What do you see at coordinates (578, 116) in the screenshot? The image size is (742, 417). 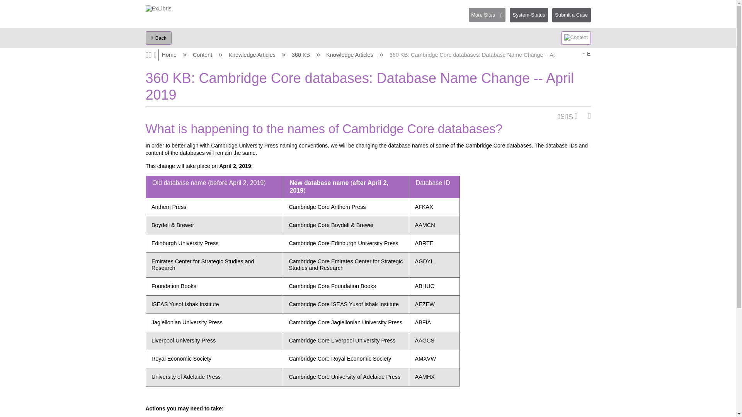 I see `Export page as a PDF` at bounding box center [578, 116].